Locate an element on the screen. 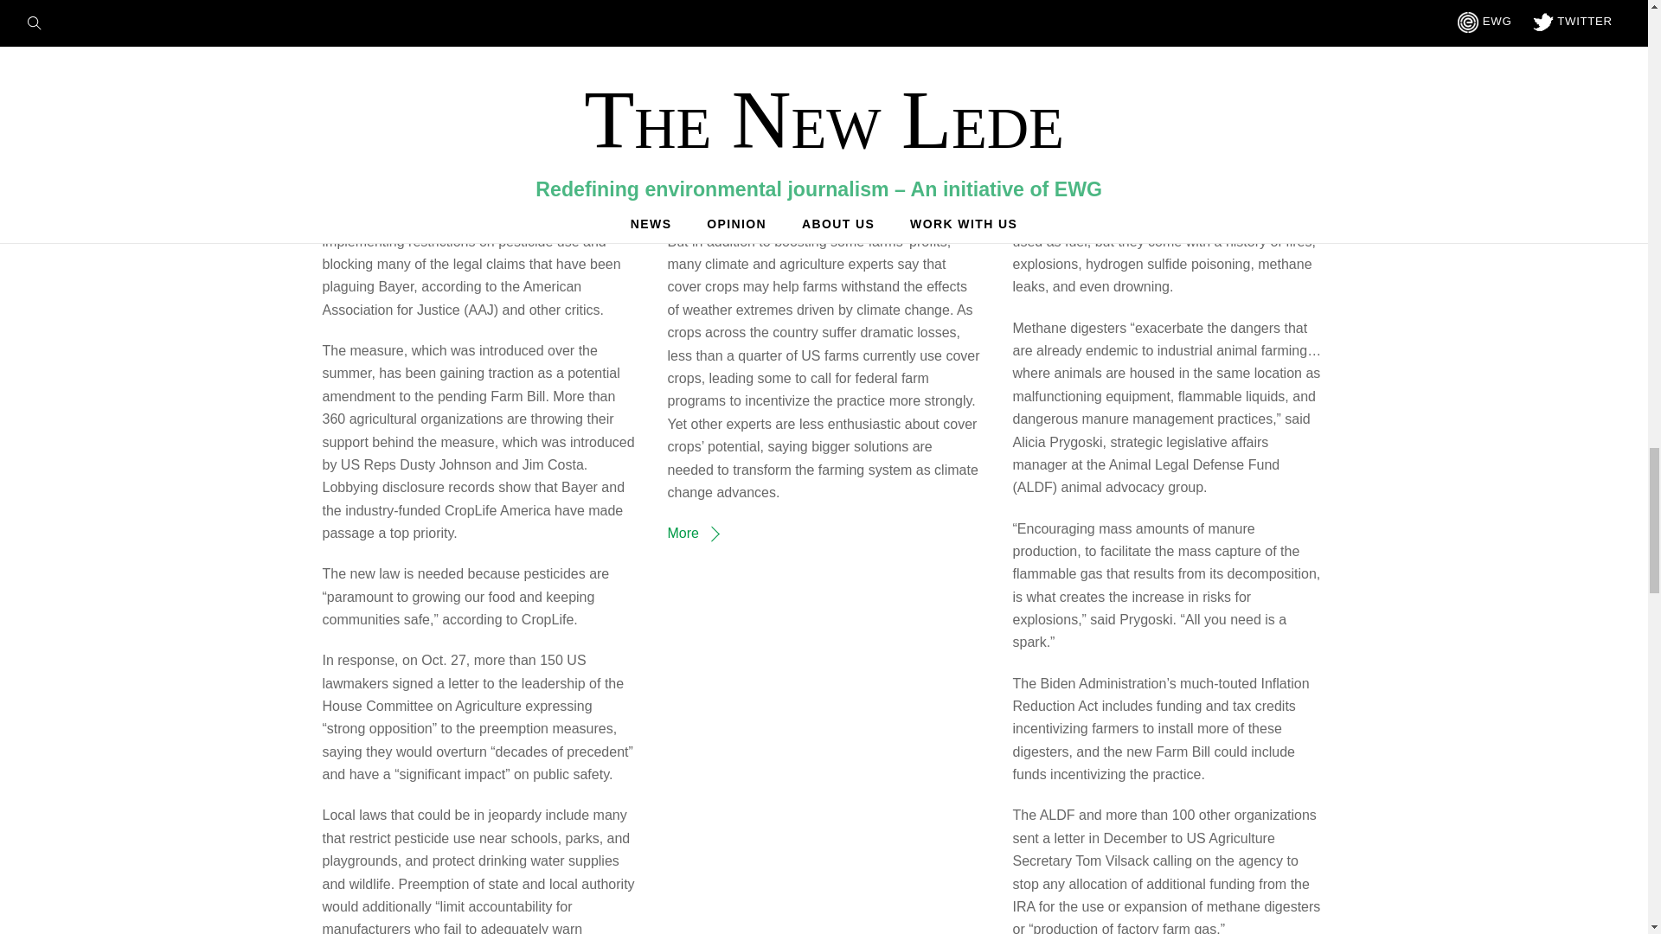 The width and height of the screenshot is (1661, 934). More is located at coordinates (692, 533).